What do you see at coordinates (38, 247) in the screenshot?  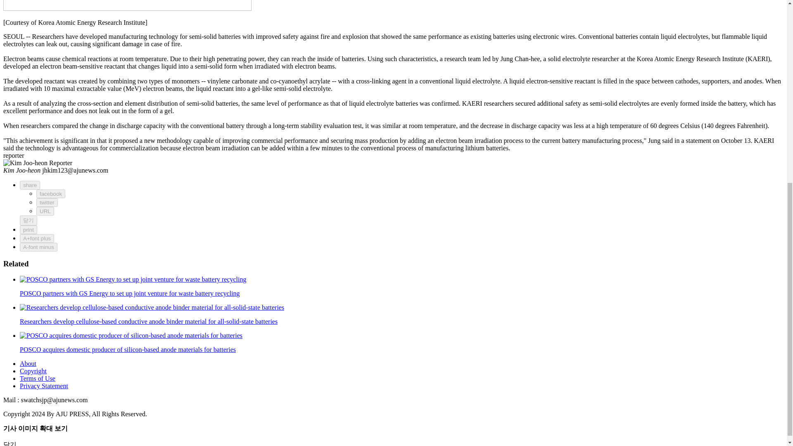 I see `A-font minus` at bounding box center [38, 247].